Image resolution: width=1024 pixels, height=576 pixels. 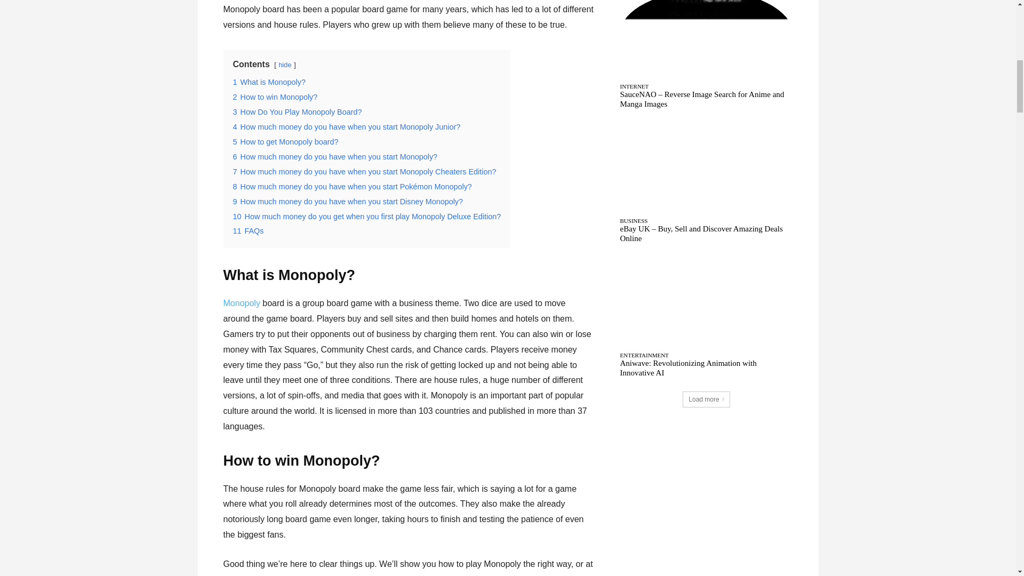 I want to click on 6 How much money do you have when you start Monopoly?, so click(x=334, y=157).